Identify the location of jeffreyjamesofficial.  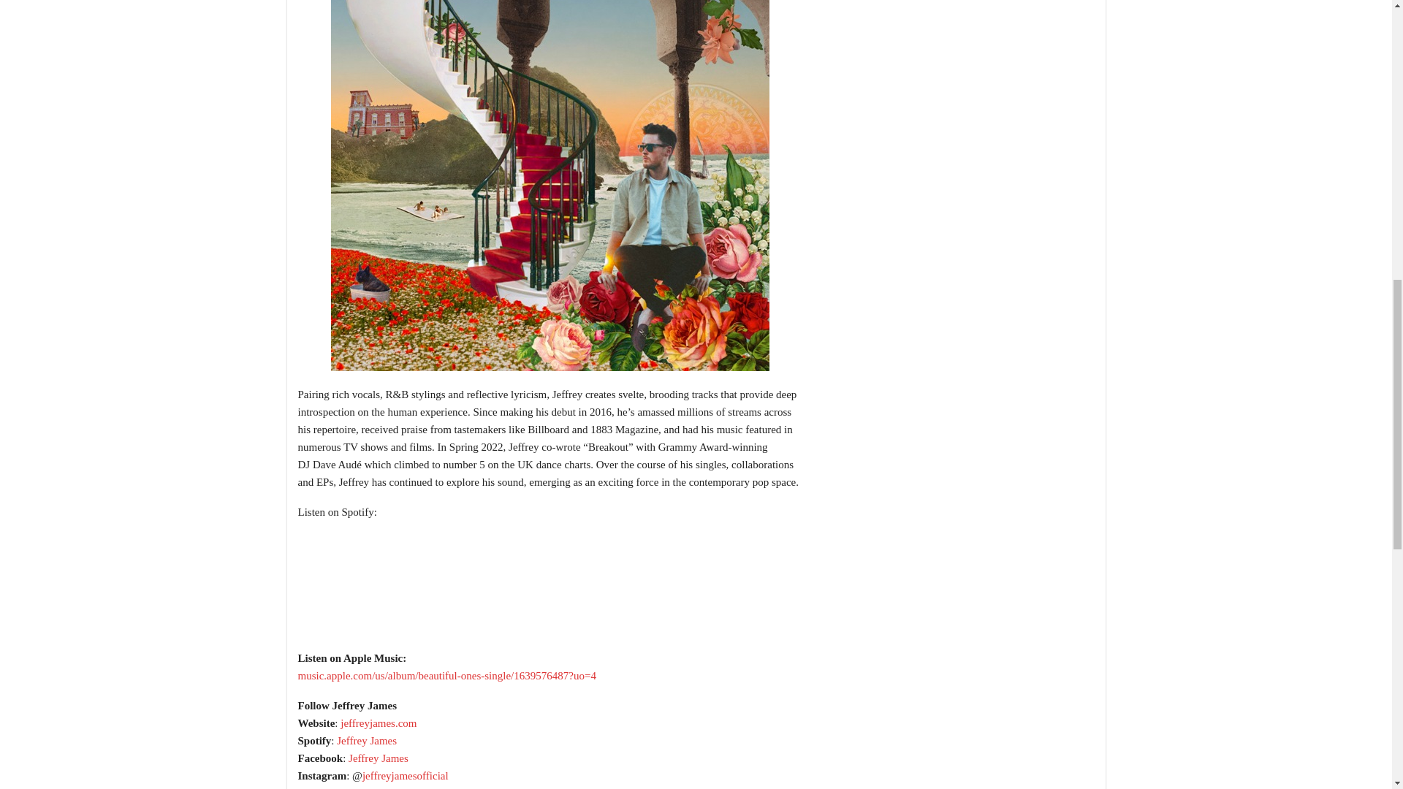
(405, 776).